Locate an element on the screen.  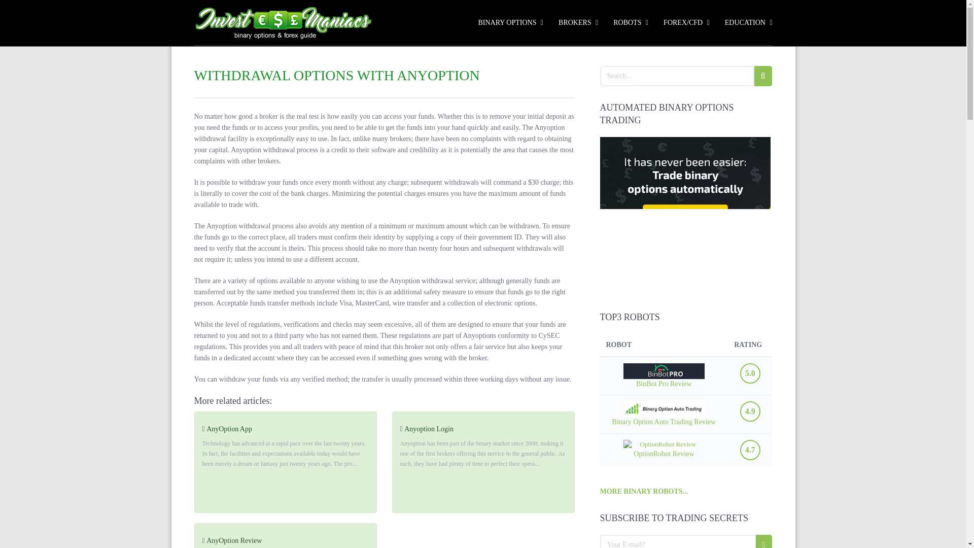
Binary Options Education is located at coordinates (745, 23).